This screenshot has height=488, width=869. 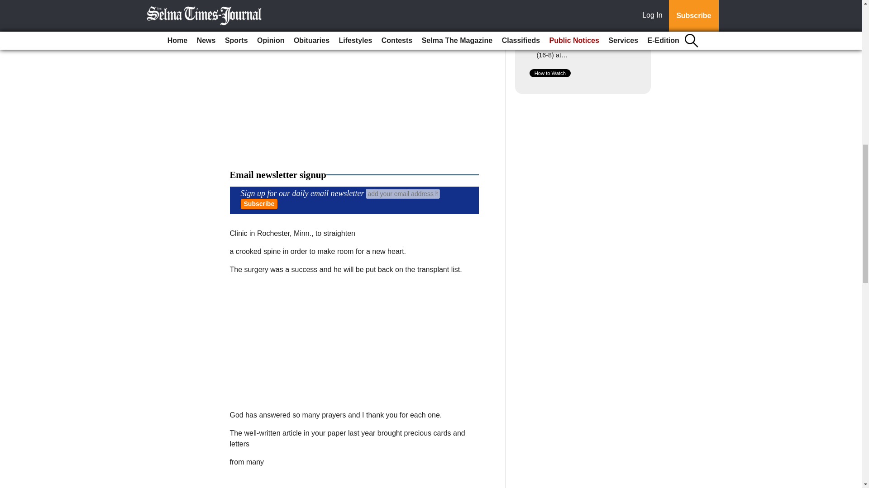 What do you see at coordinates (550, 73) in the screenshot?
I see `How to Watch` at bounding box center [550, 73].